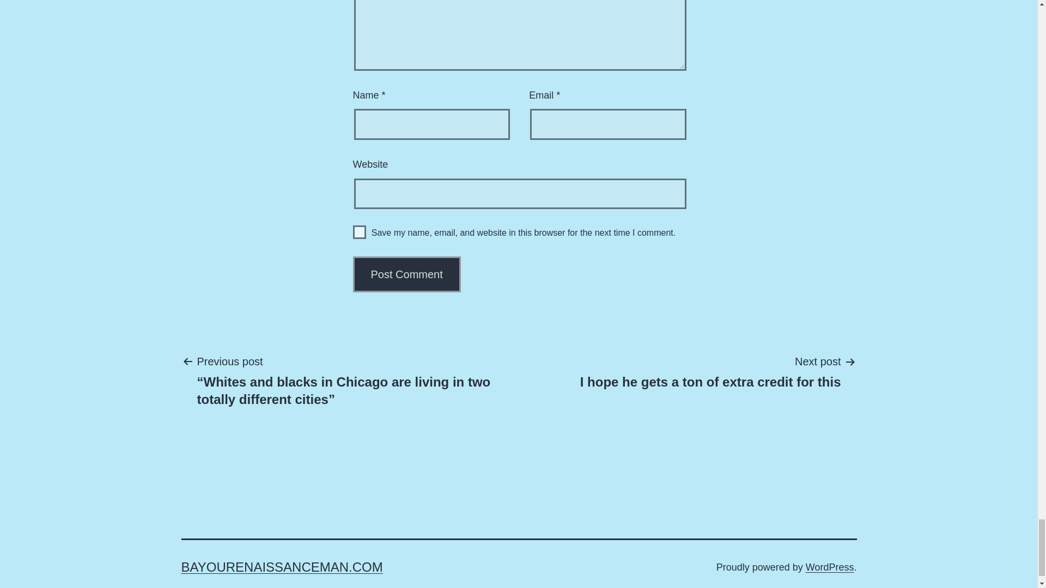 This screenshot has height=588, width=1046. I want to click on BAYOURENAISSANCEMAN.COM, so click(282, 567).